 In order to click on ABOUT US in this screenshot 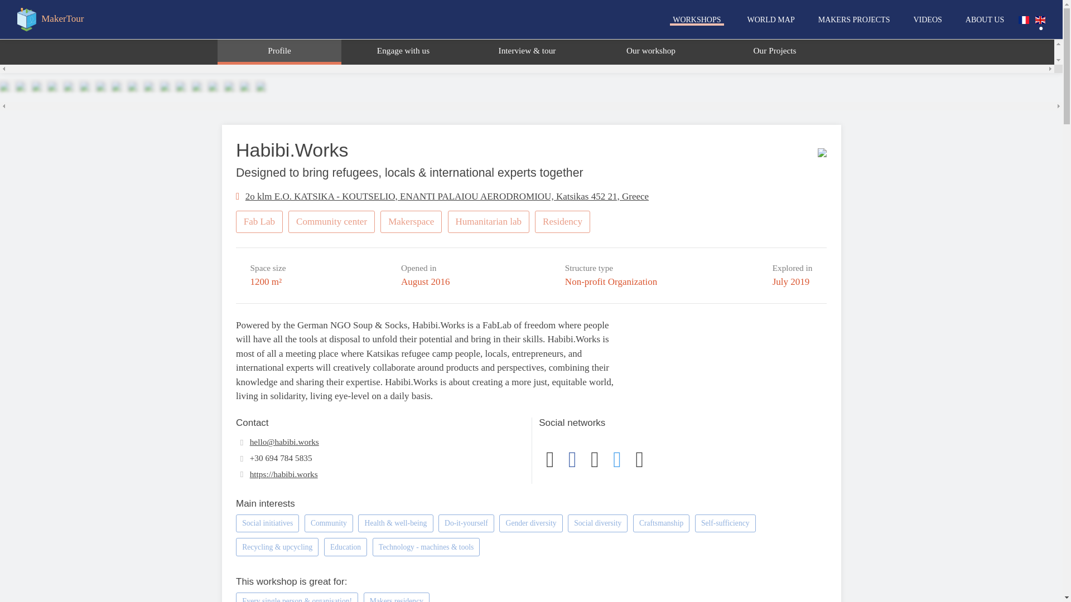, I will do `click(985, 19)`.